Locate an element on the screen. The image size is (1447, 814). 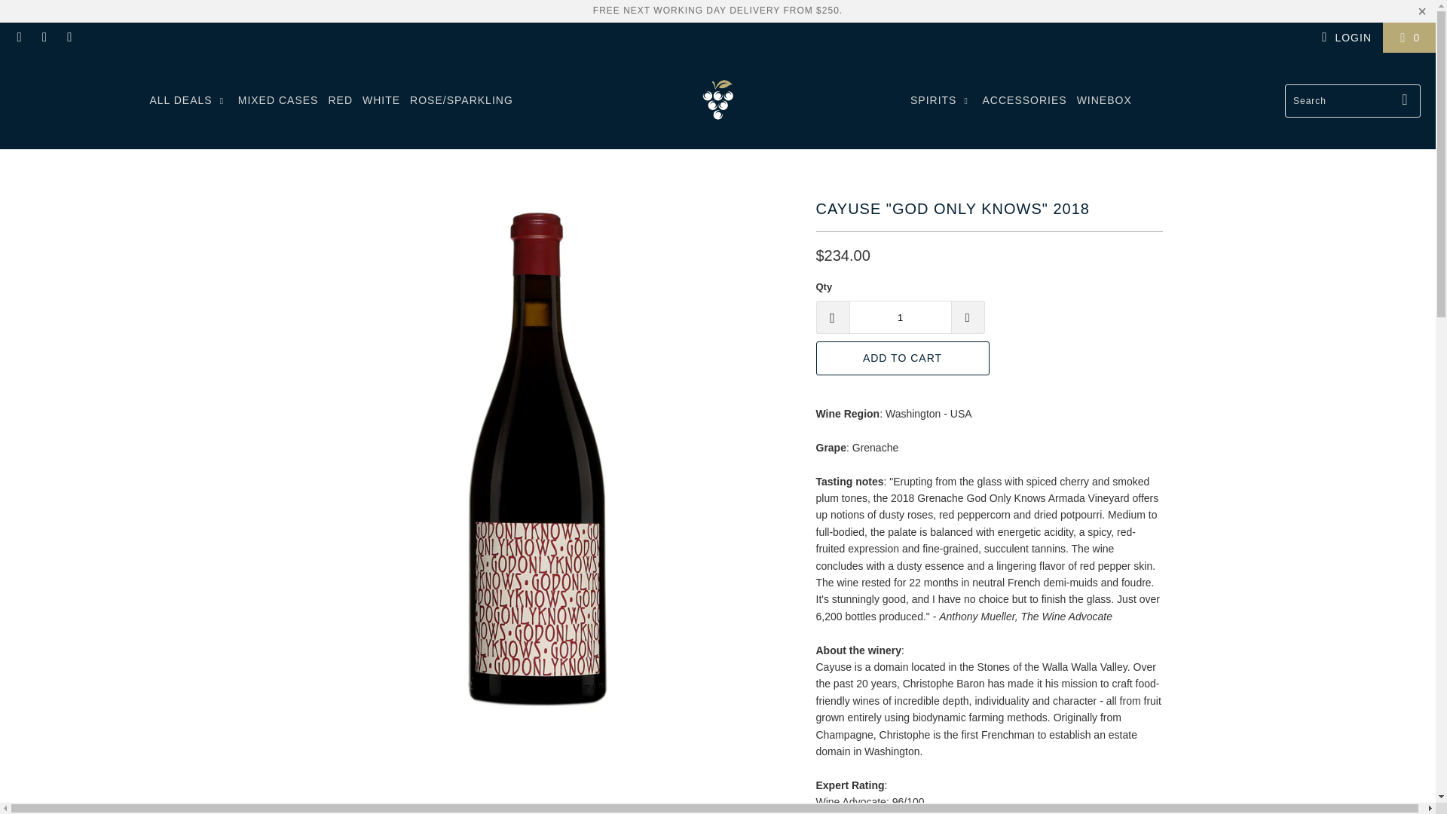
WineFamily is located at coordinates (717, 100).